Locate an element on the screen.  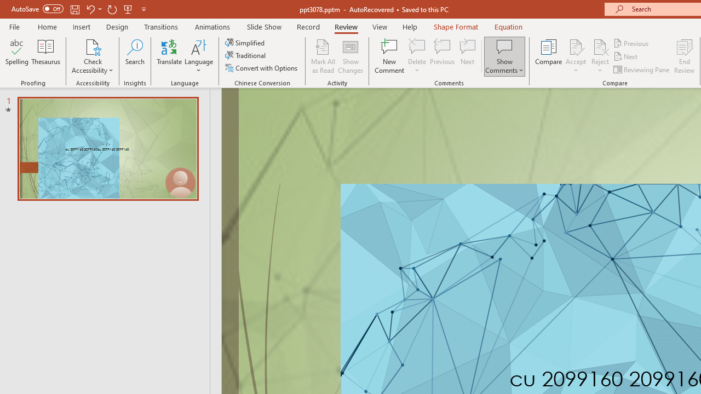
Translate is located at coordinates (170, 56).